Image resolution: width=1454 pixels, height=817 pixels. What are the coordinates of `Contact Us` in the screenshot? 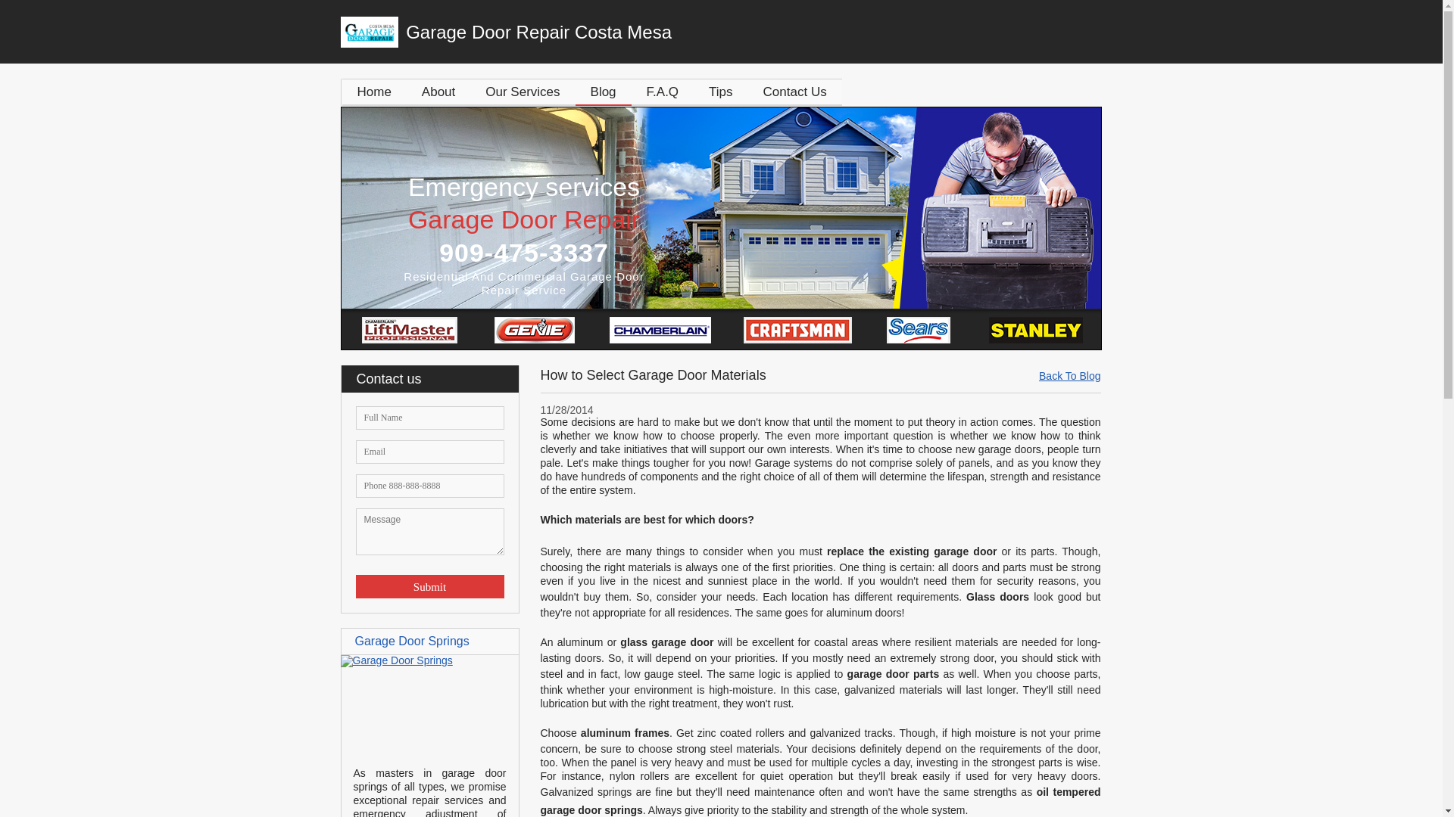 It's located at (795, 92).